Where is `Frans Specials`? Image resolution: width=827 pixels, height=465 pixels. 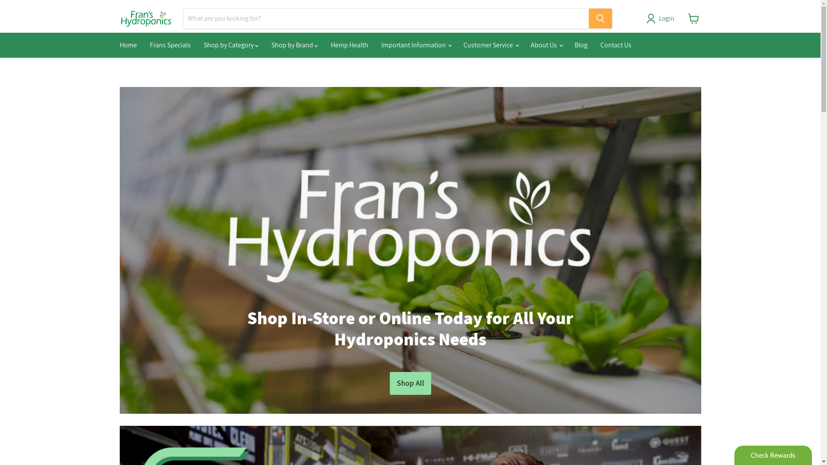 Frans Specials is located at coordinates (170, 45).